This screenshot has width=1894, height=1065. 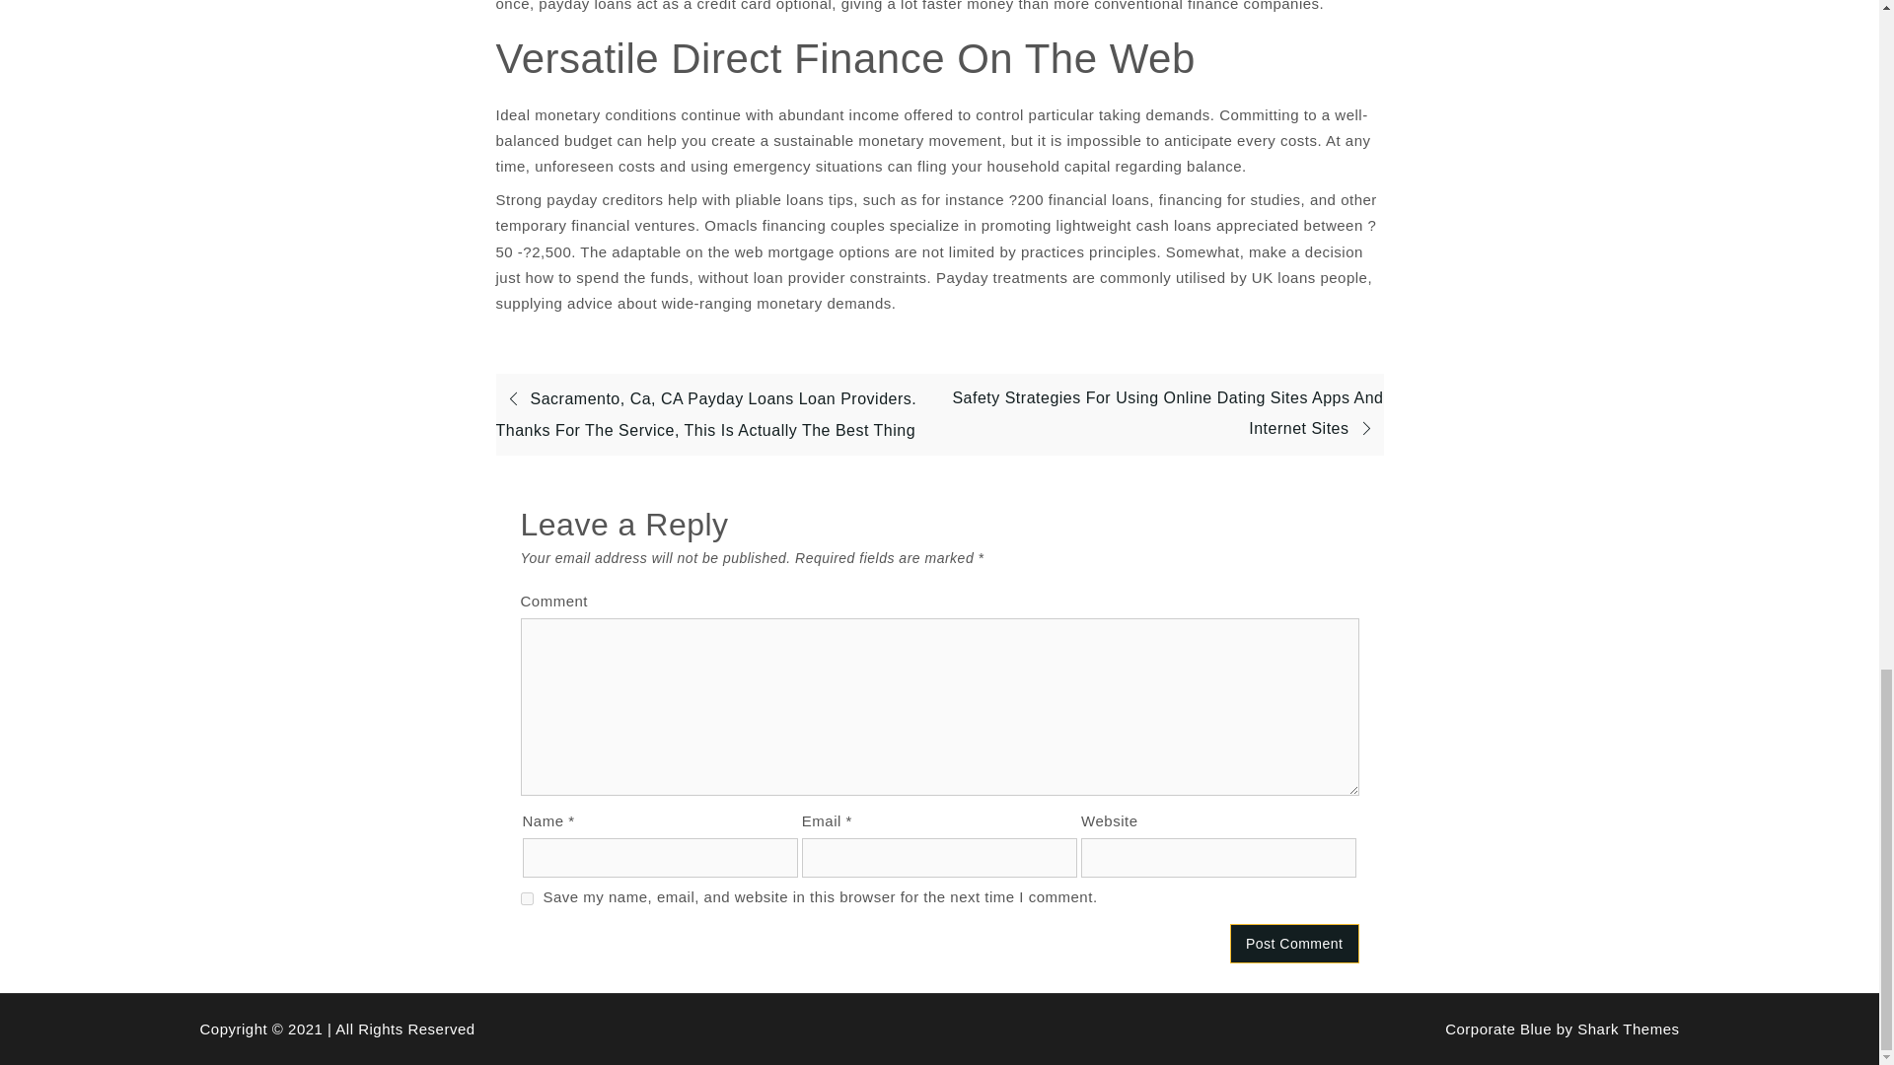 I want to click on Post Comment, so click(x=1294, y=944).